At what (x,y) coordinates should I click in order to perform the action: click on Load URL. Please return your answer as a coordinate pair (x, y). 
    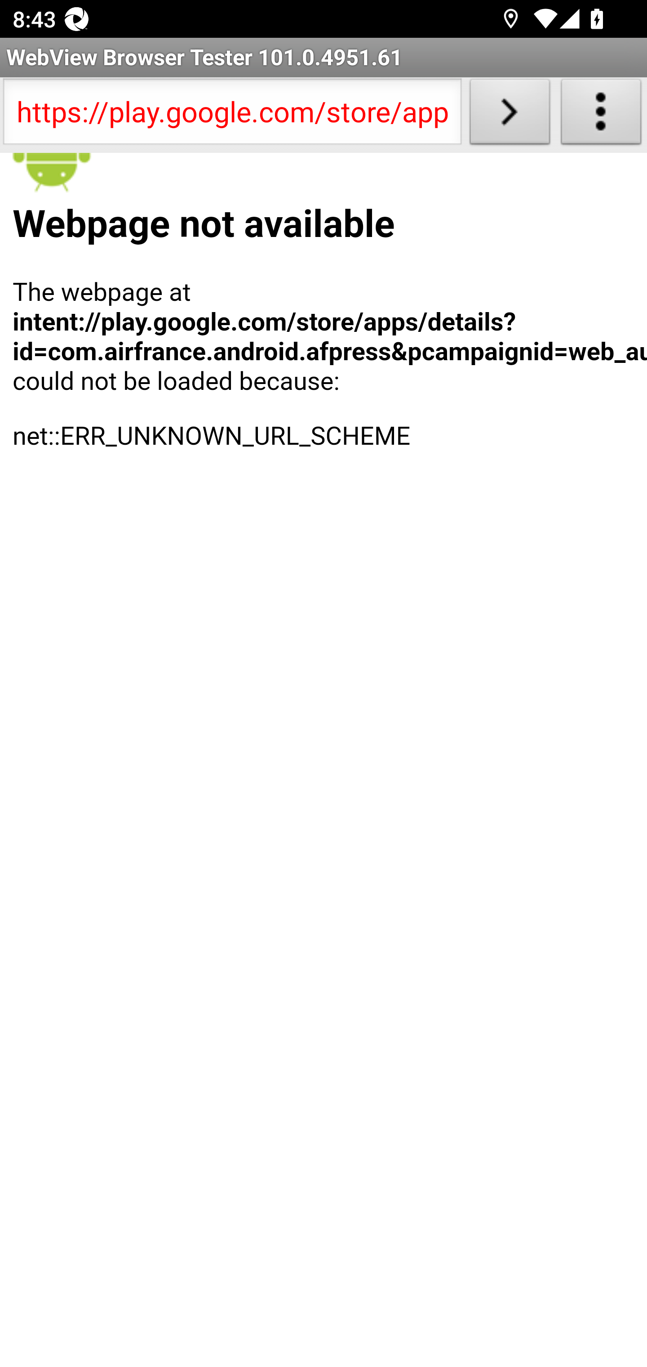
    Looking at the image, I should click on (510, 115).